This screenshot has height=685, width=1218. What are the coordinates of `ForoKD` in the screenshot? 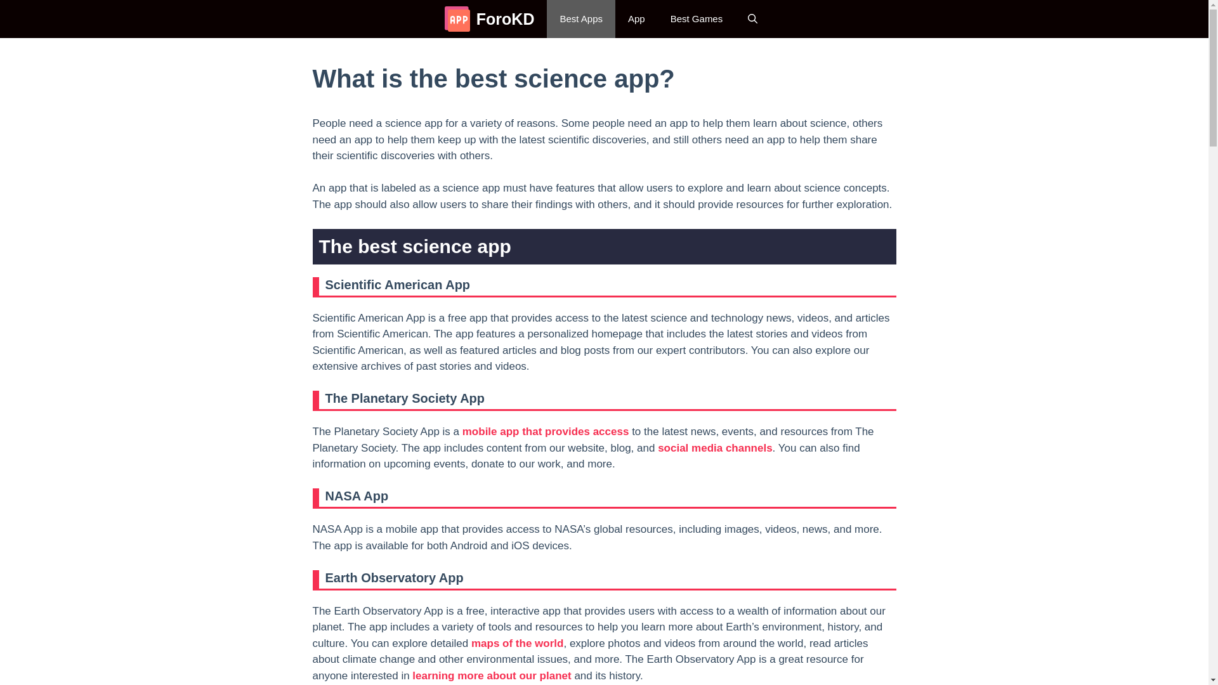 It's located at (505, 19).